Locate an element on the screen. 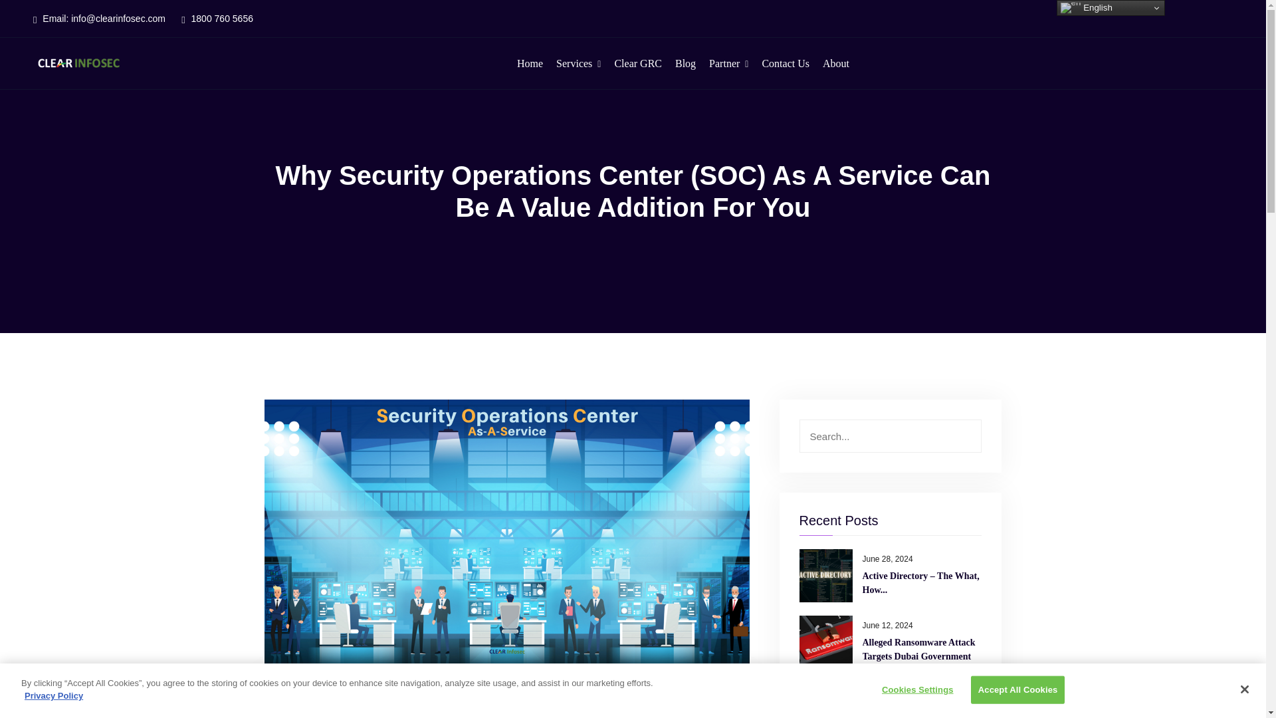  About is located at coordinates (836, 64).